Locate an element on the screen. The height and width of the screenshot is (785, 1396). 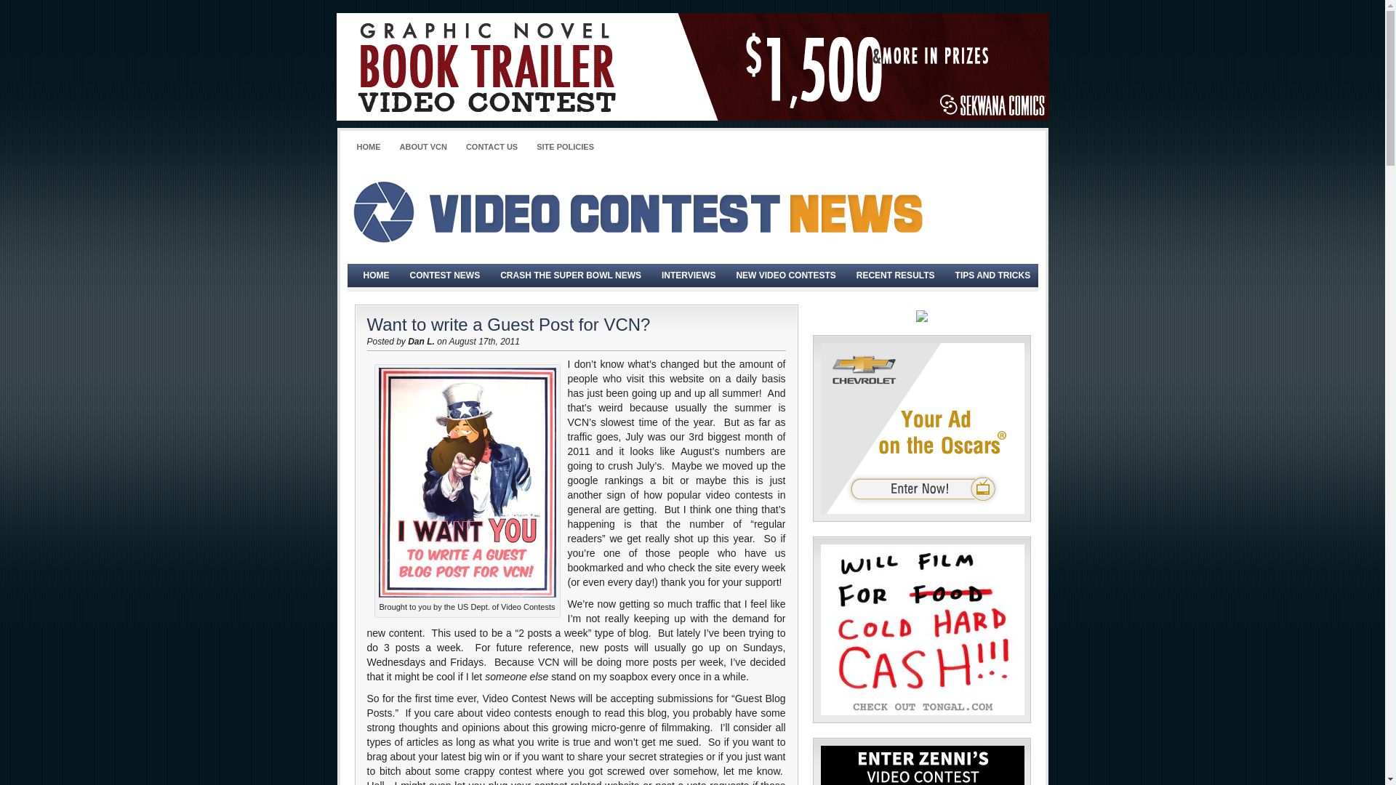
View all posts filed under Interviews is located at coordinates (689, 275).